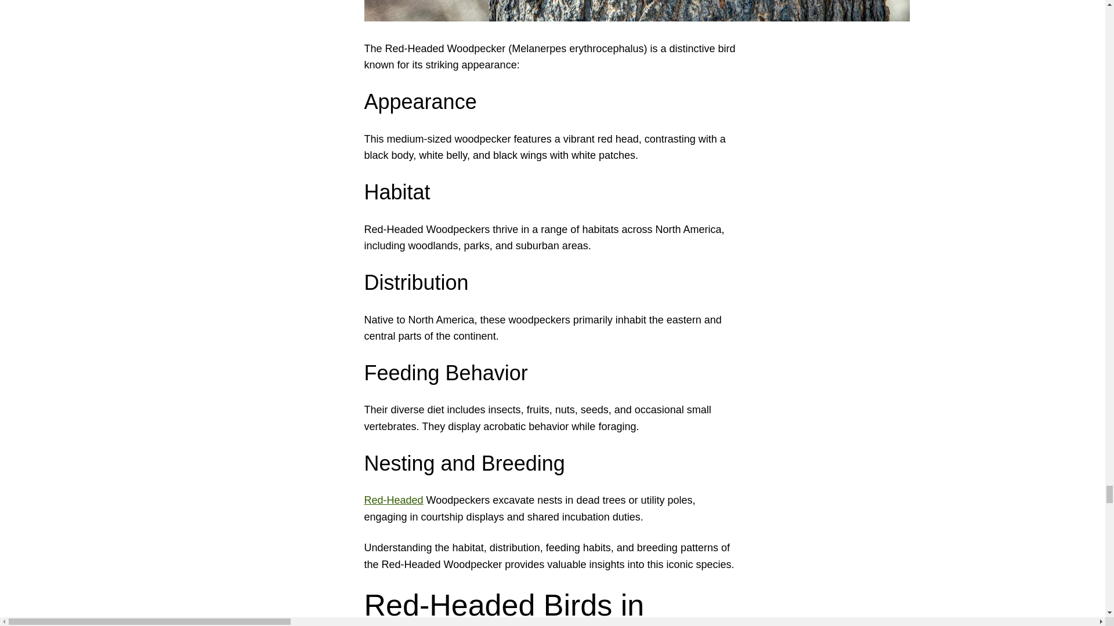 The width and height of the screenshot is (1114, 626). What do you see at coordinates (393, 500) in the screenshot?
I see `Red-Headed` at bounding box center [393, 500].